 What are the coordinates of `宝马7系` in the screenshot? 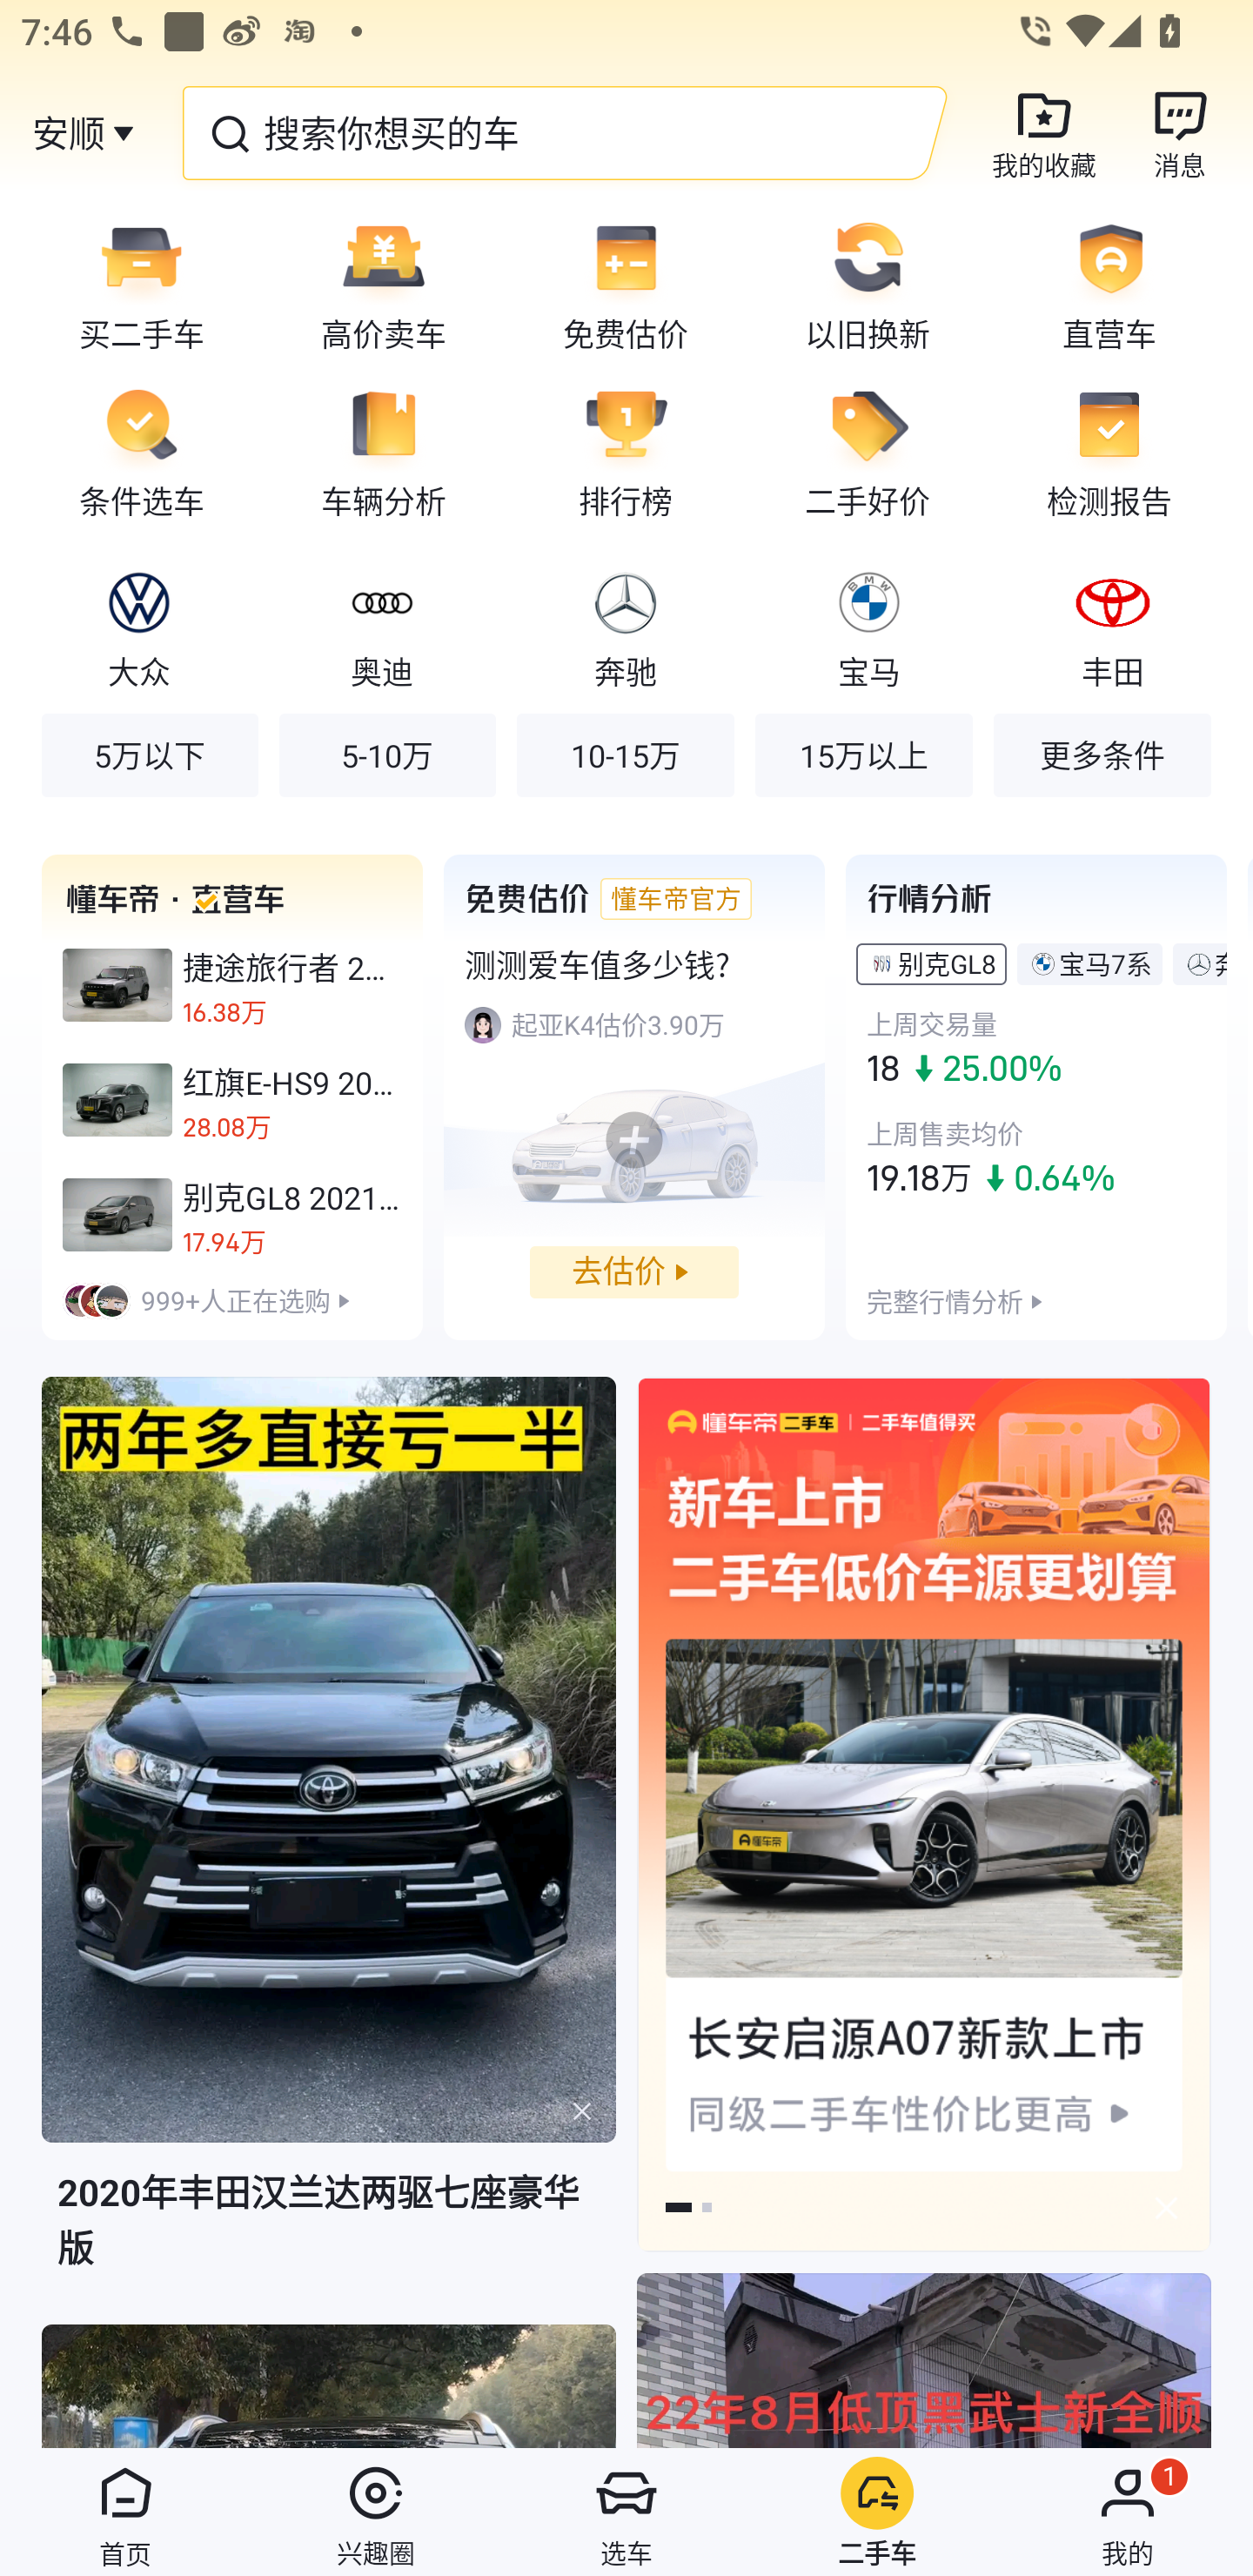 It's located at (1105, 963).